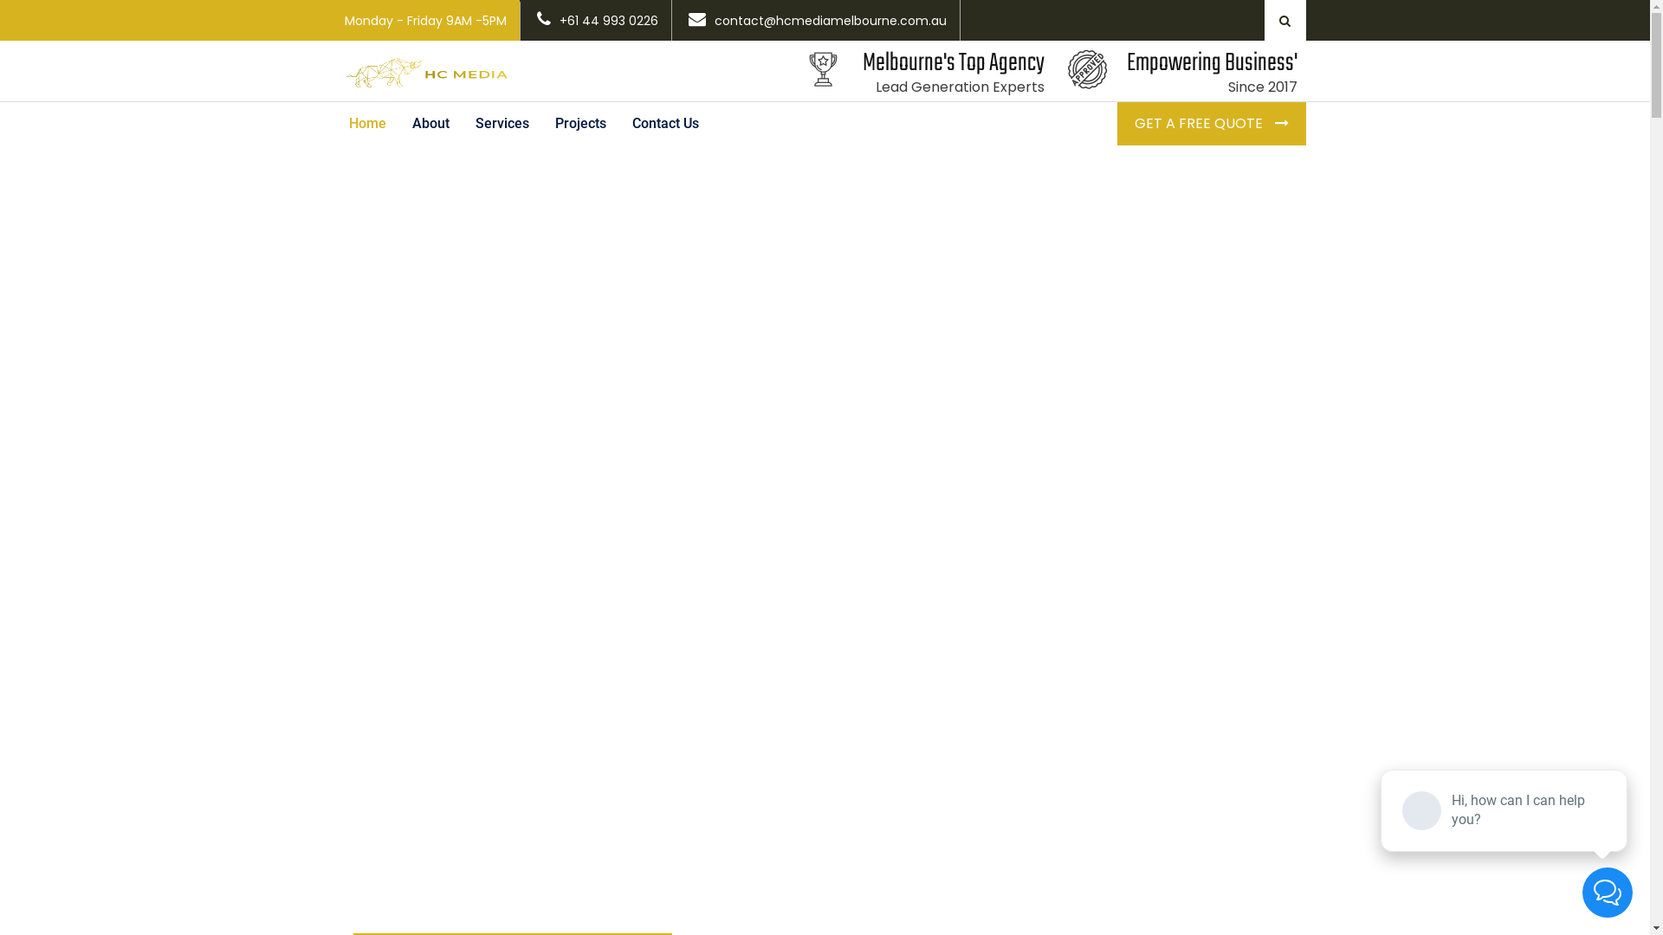 The width and height of the screenshot is (1663, 935). I want to click on Projects, so click(580, 124).